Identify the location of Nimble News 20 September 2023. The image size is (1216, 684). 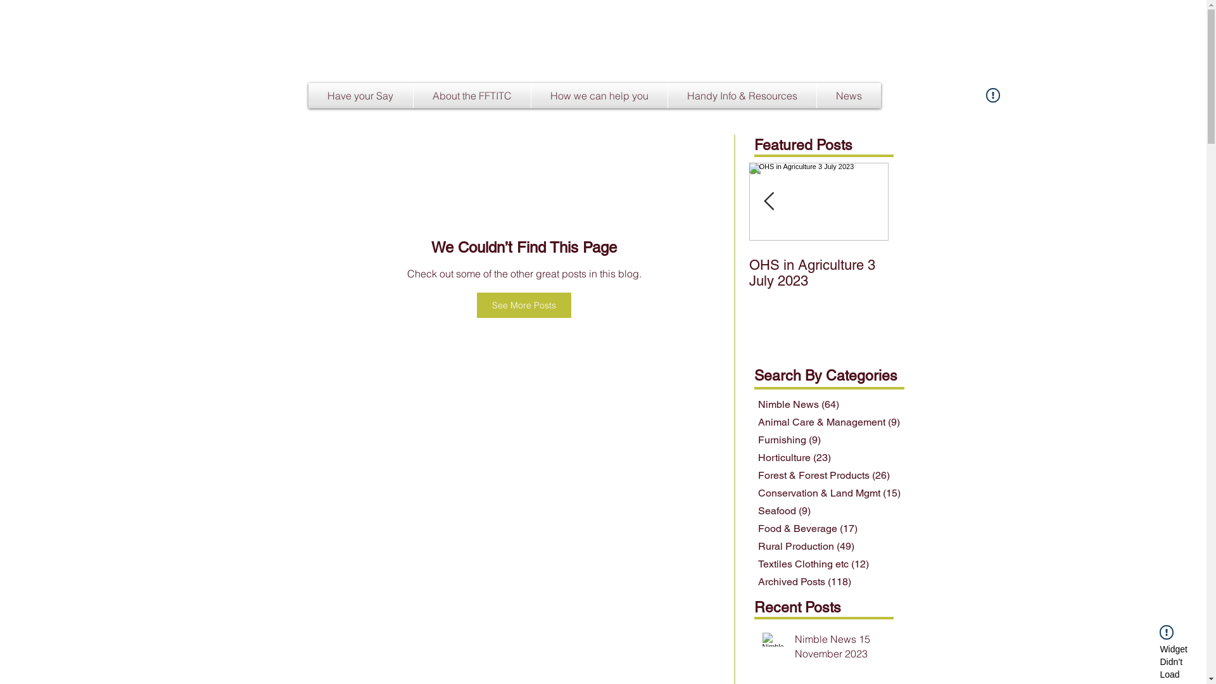
(261, 273).